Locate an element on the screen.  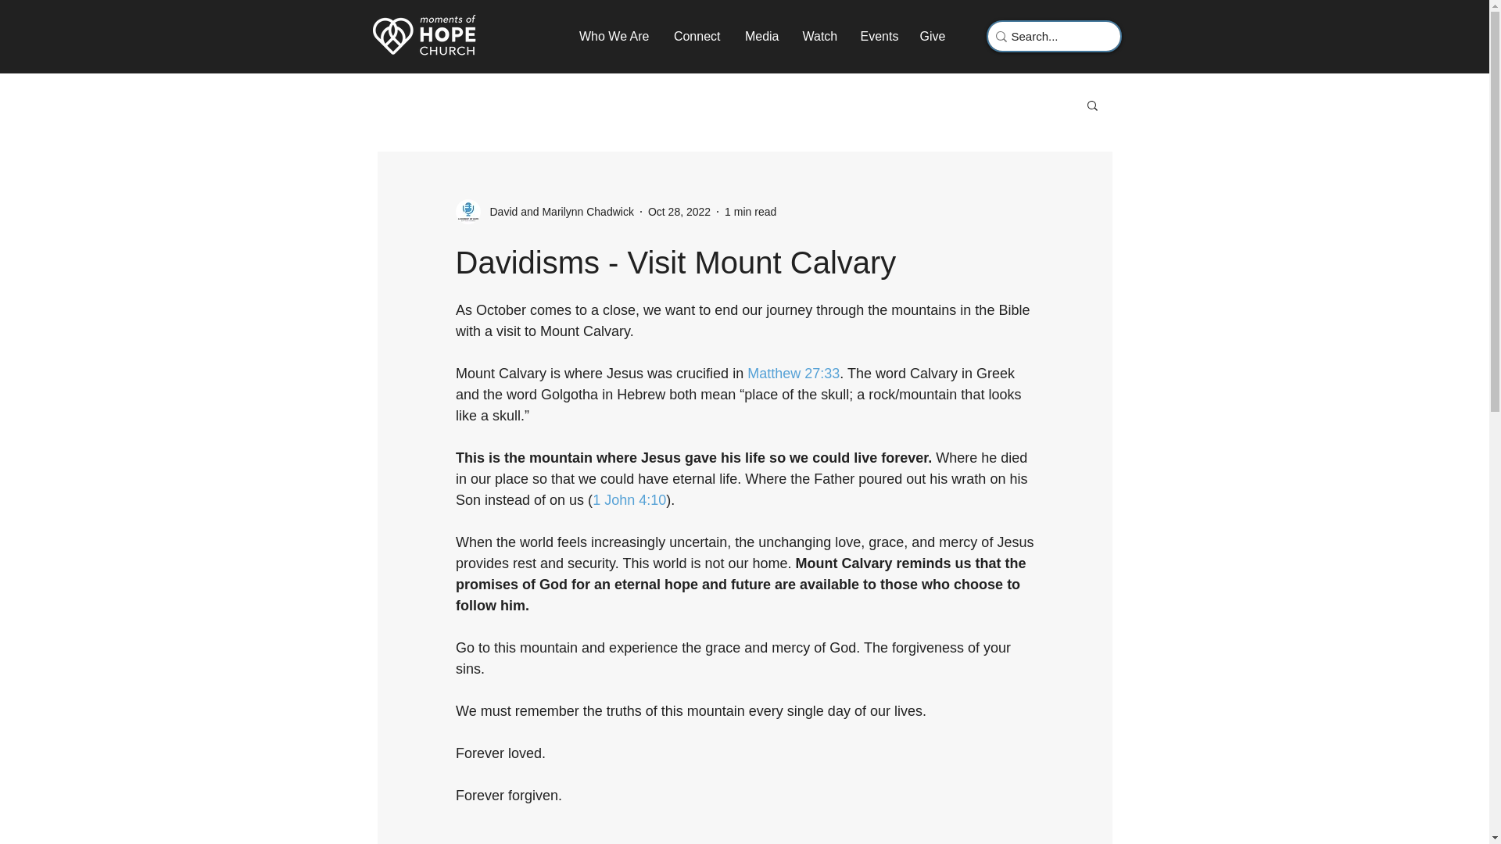
Matthew 27:33 is located at coordinates (793, 374).